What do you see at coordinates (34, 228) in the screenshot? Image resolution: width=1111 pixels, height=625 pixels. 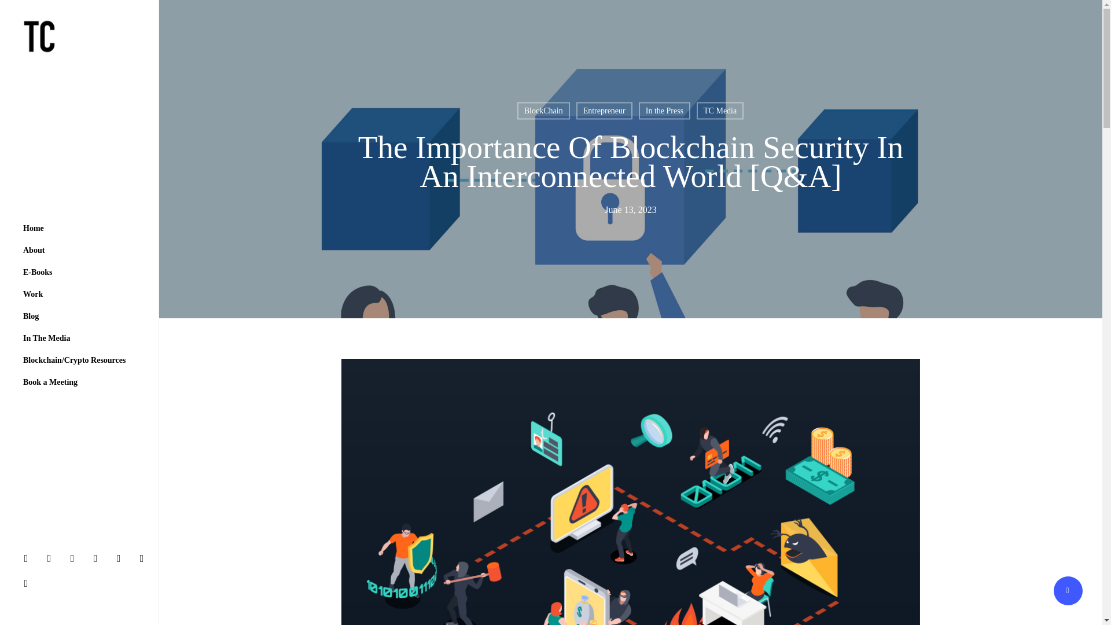 I see `Home` at bounding box center [34, 228].